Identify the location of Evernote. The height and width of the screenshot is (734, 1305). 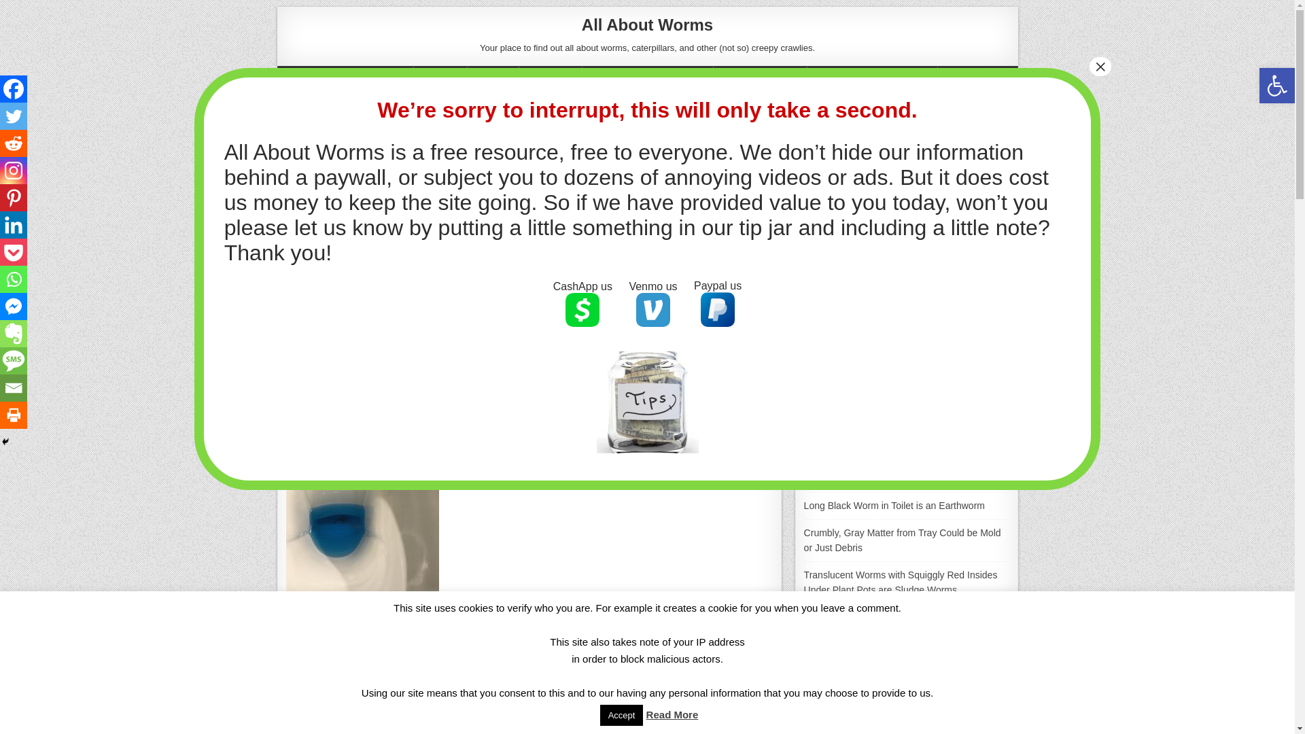
(537, 185).